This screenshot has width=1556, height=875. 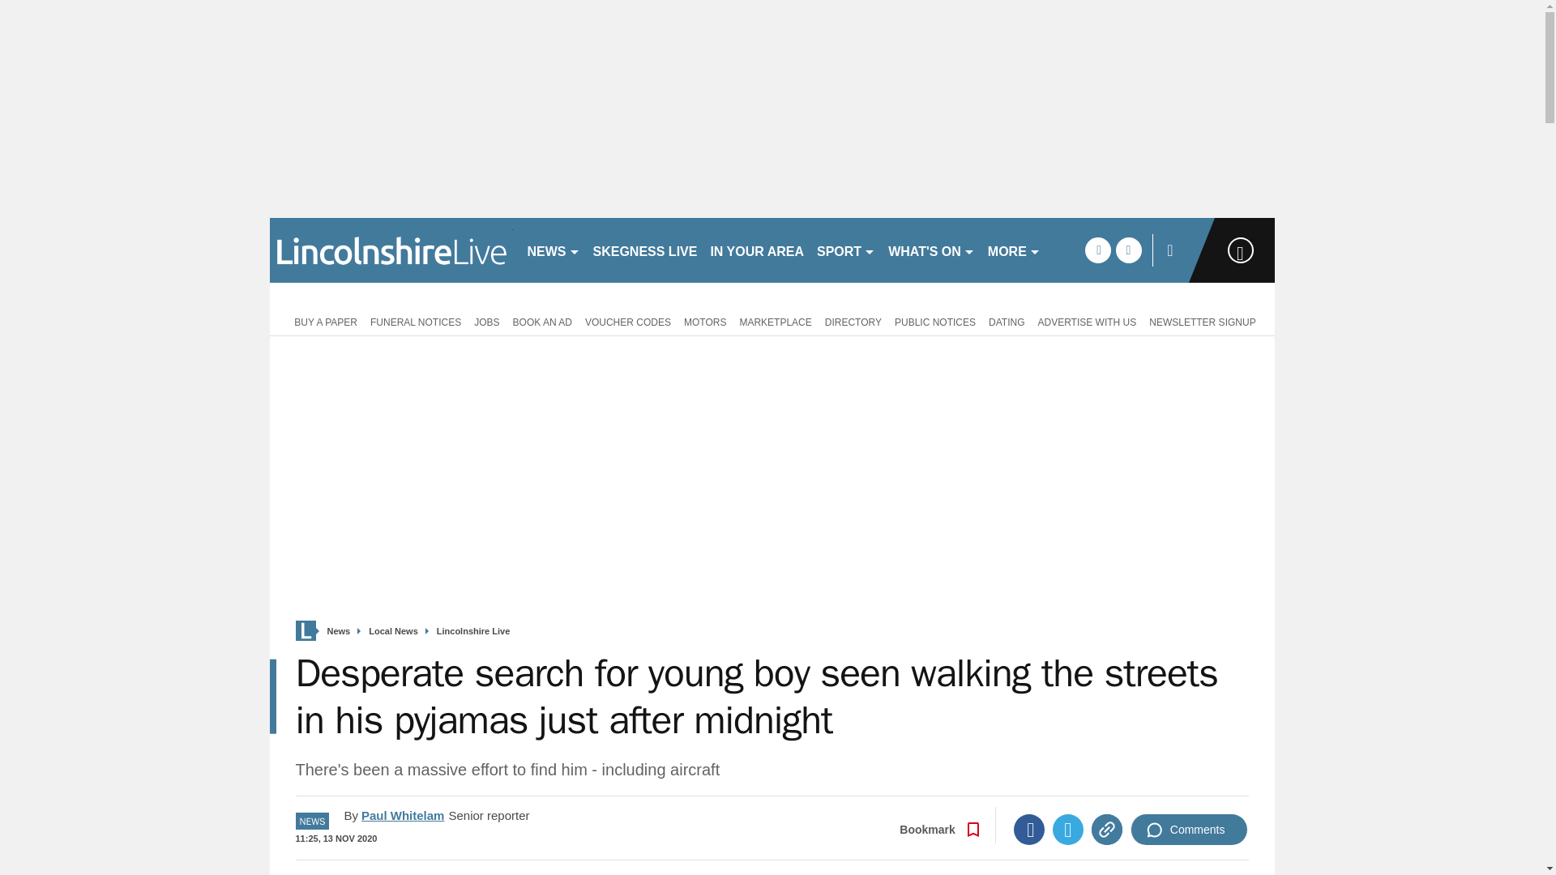 What do you see at coordinates (1029, 830) in the screenshot?
I see `Facebook` at bounding box center [1029, 830].